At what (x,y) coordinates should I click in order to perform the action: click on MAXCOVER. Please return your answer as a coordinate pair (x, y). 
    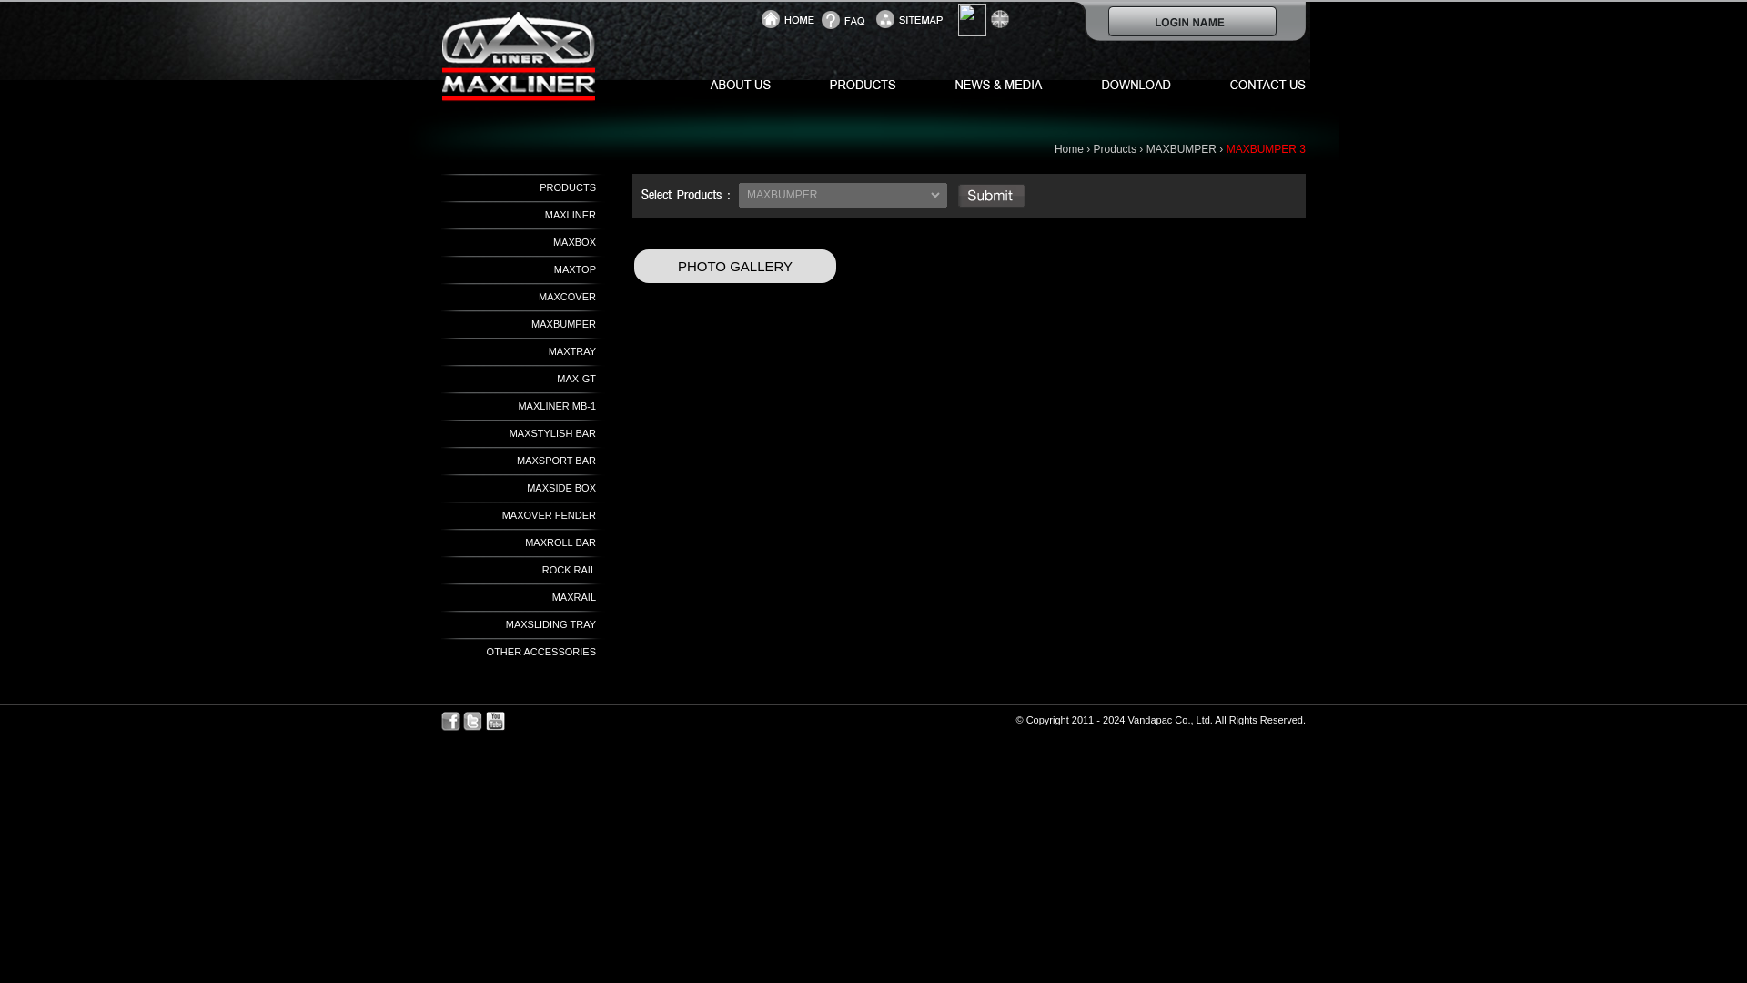
    Looking at the image, I should click on (566, 296).